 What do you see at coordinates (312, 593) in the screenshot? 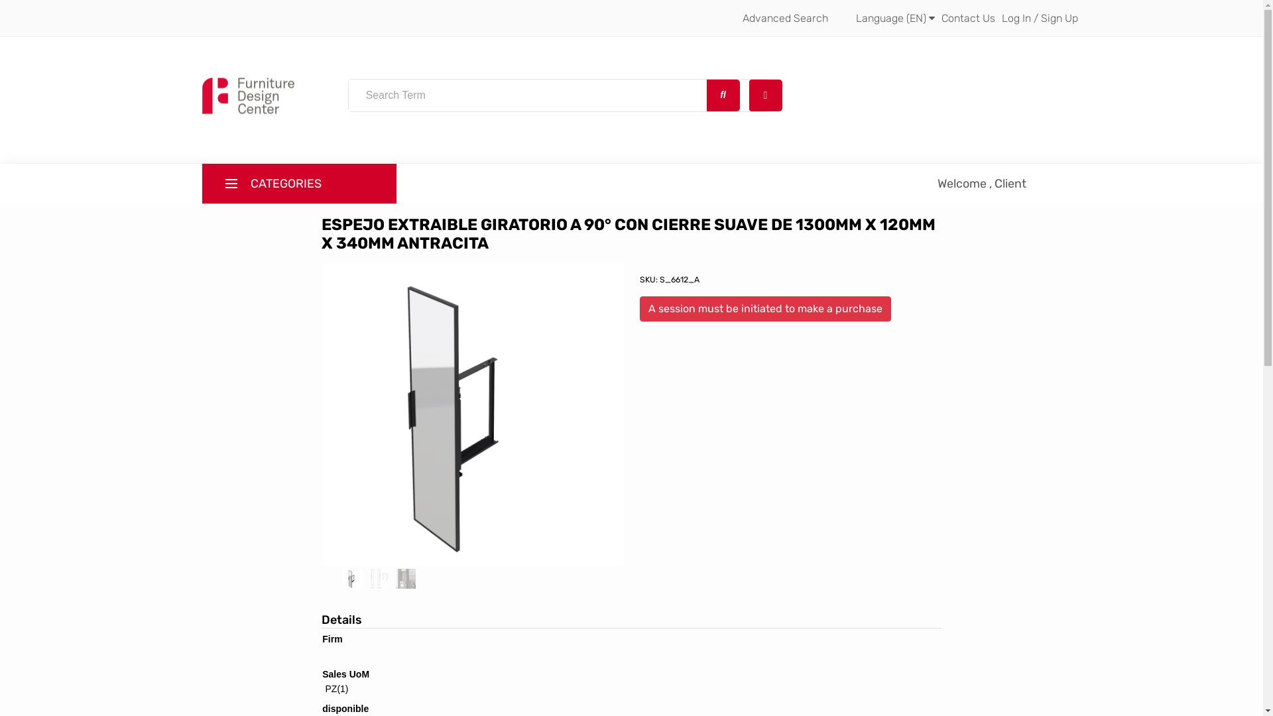
I see `111` at bounding box center [312, 593].